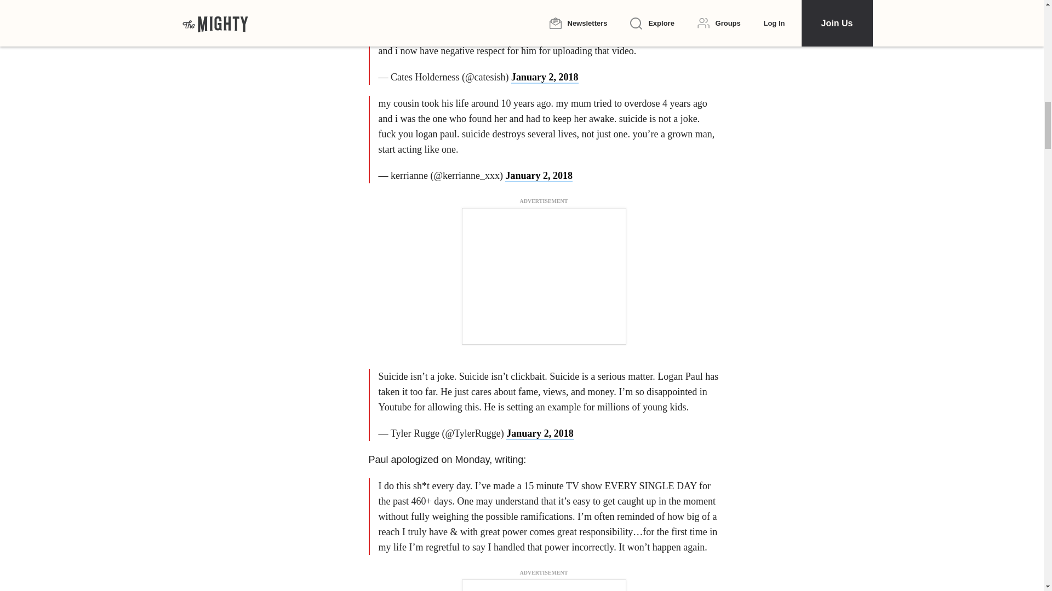 Image resolution: width=1052 pixels, height=591 pixels. Describe the element at coordinates (539, 433) in the screenshot. I see `January 2, 2018` at that location.